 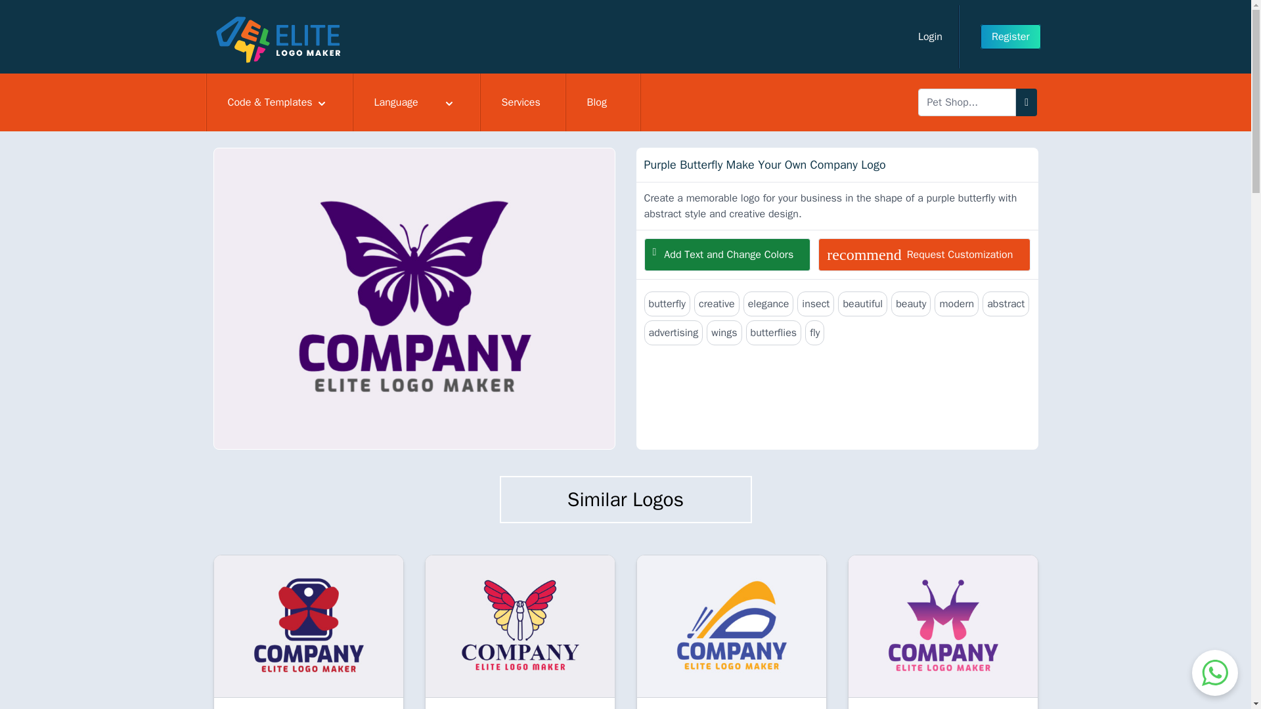 I want to click on Add Text and Change Colors, so click(x=726, y=254).